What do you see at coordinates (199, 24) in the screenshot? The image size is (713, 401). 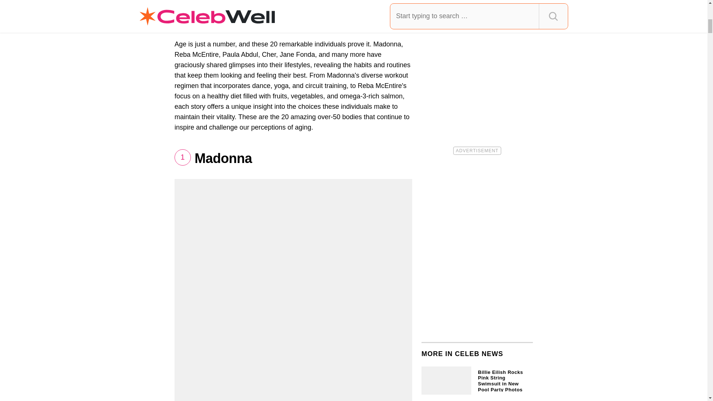 I see `Share on Facebook` at bounding box center [199, 24].